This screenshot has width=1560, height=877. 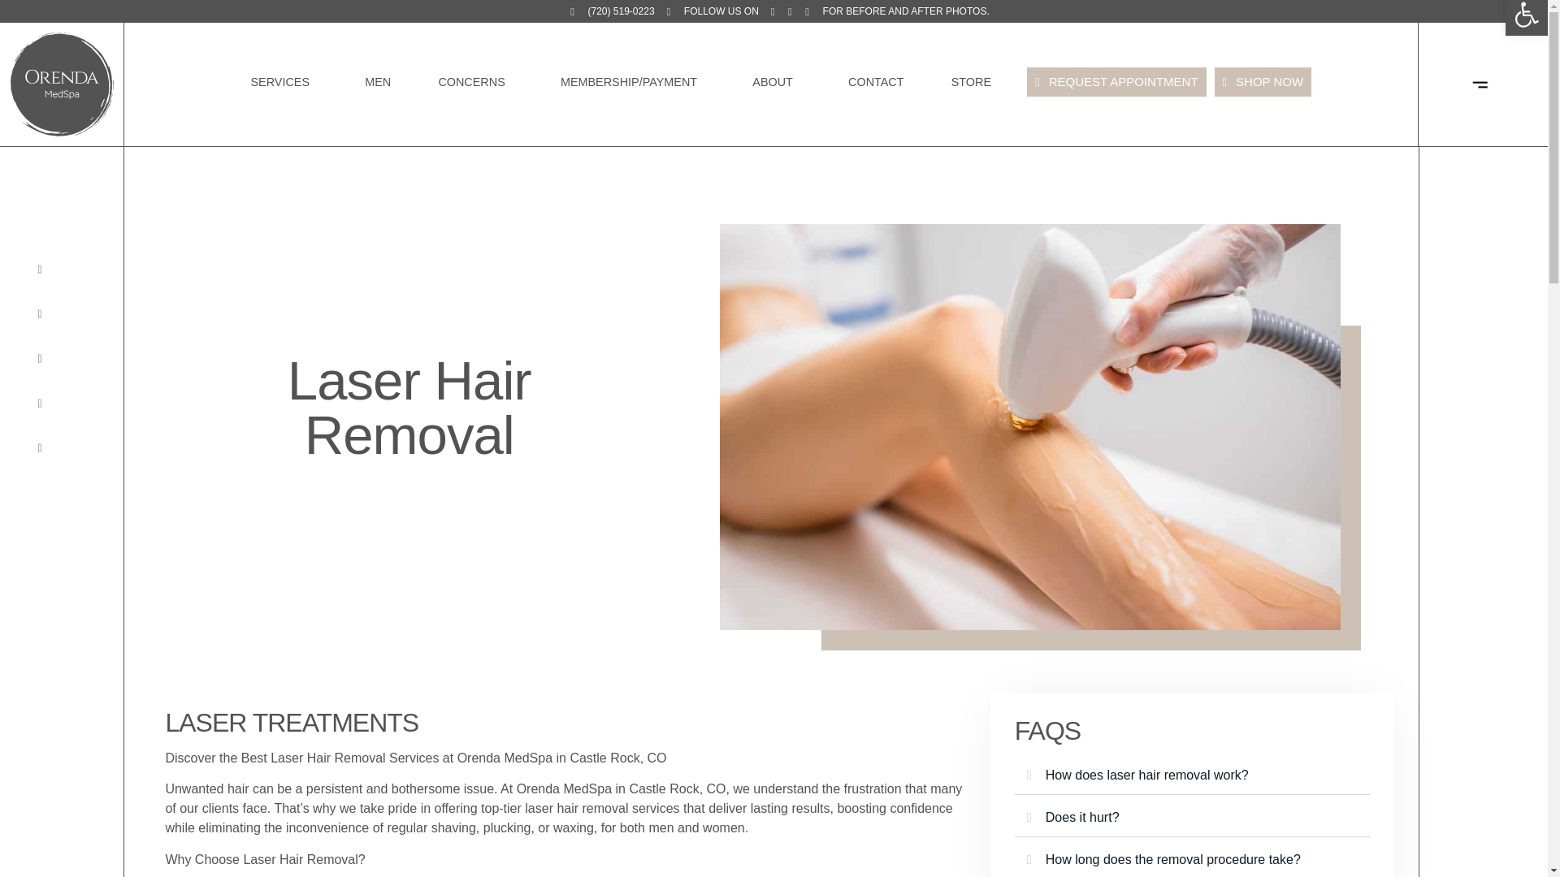 What do you see at coordinates (1526, 18) in the screenshot?
I see `FOR BEFORE AND AFTER PHOTOS.` at bounding box center [1526, 18].